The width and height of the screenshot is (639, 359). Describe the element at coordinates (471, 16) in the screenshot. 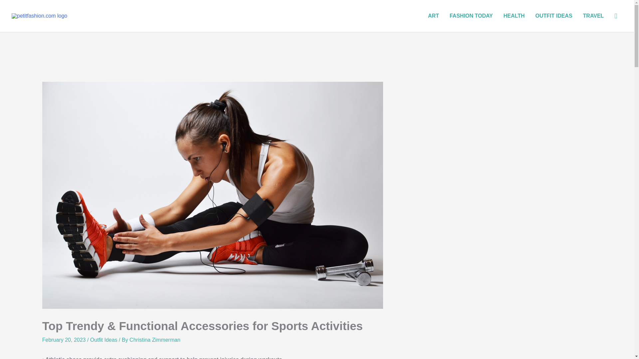

I see `FASHION TODAY` at that location.